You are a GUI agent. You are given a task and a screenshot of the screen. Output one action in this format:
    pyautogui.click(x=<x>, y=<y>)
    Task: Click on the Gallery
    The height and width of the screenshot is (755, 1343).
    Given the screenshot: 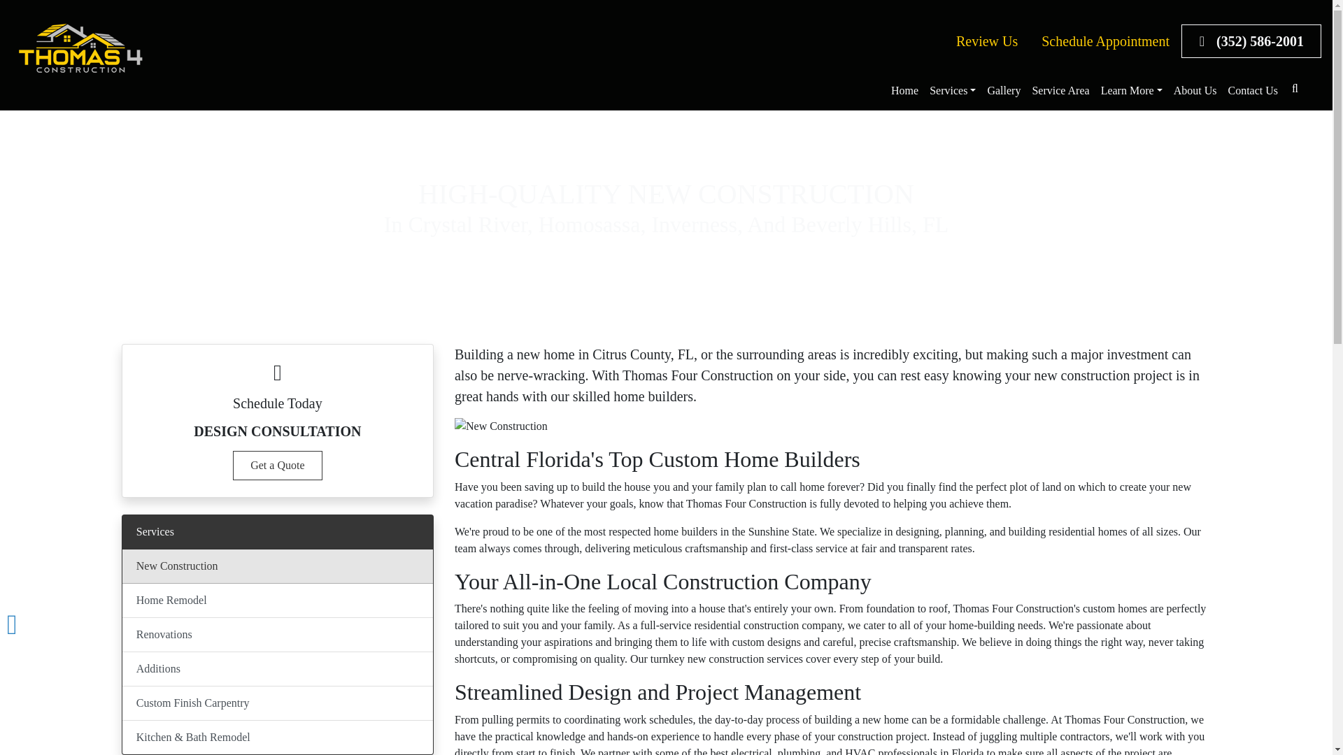 What is the action you would take?
    pyautogui.click(x=1003, y=91)
    